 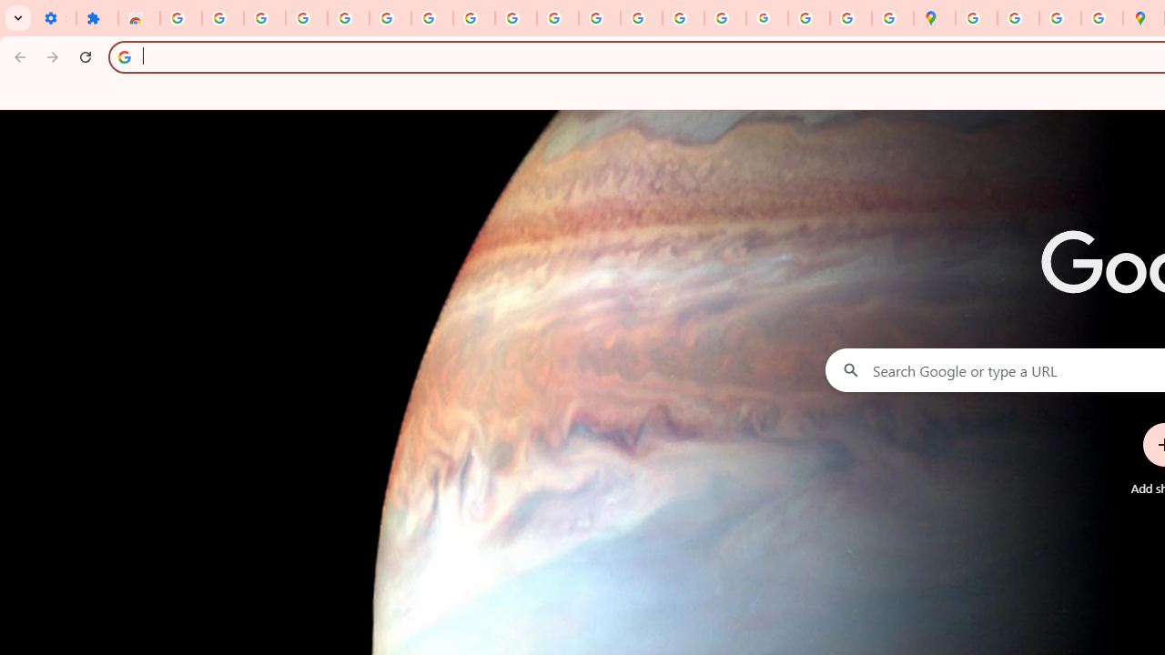 What do you see at coordinates (180, 18) in the screenshot?
I see `Sign in - Google Accounts` at bounding box center [180, 18].